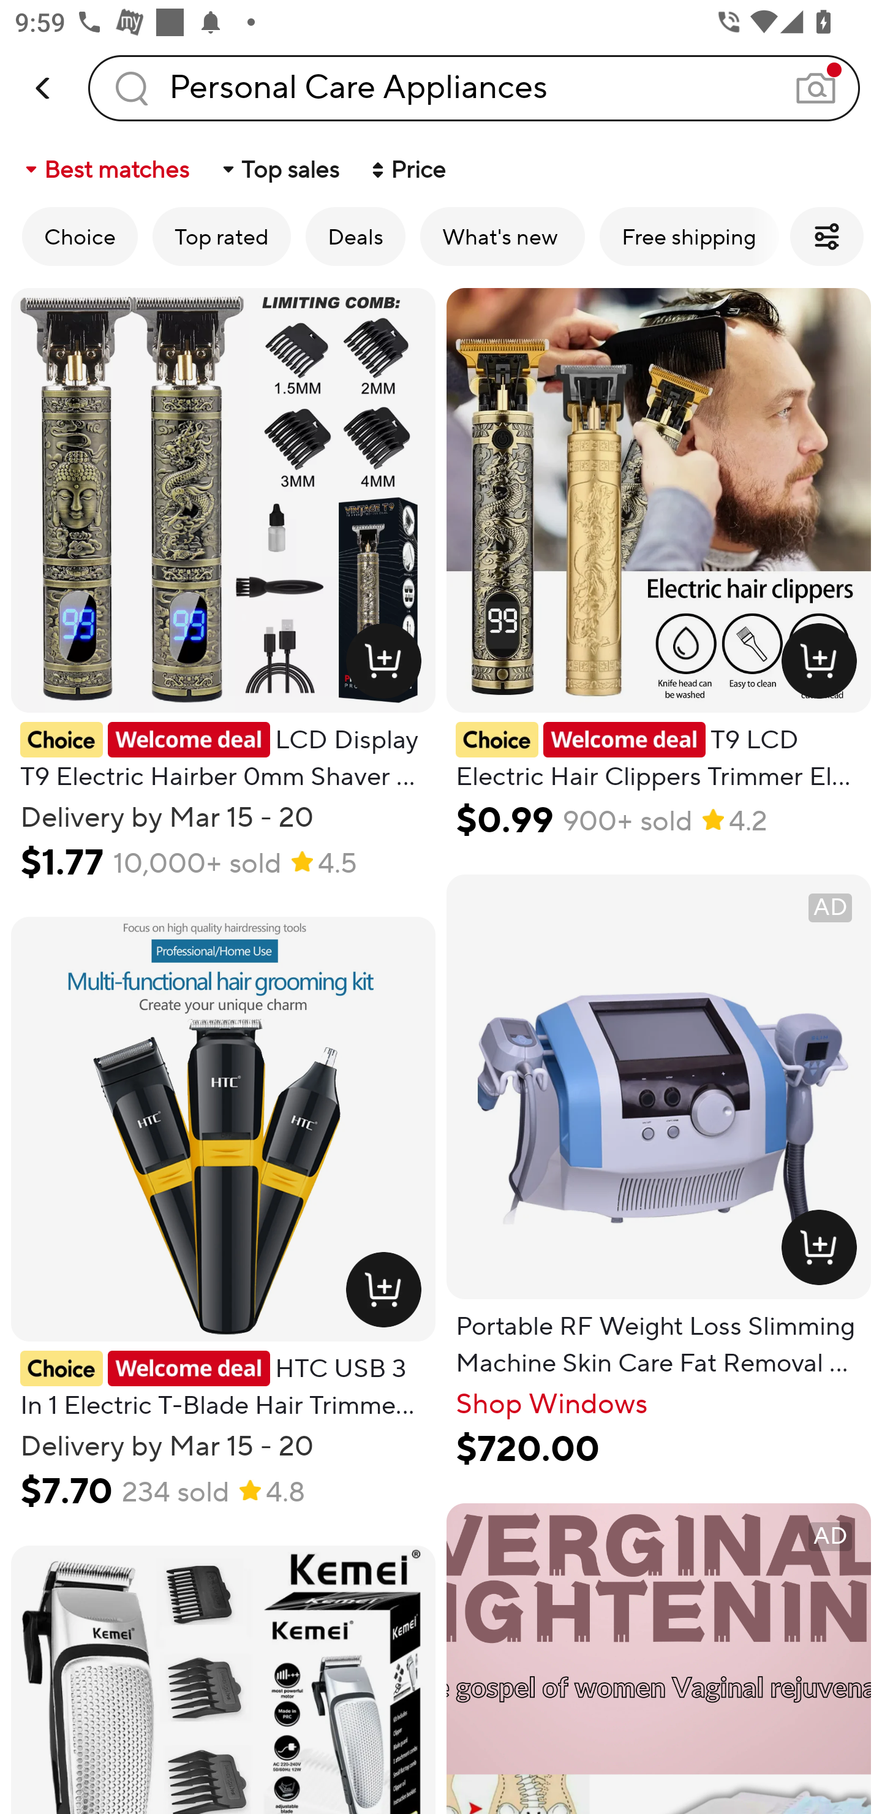 The width and height of the screenshot is (882, 1814). I want to click on back, so click(44, 88).